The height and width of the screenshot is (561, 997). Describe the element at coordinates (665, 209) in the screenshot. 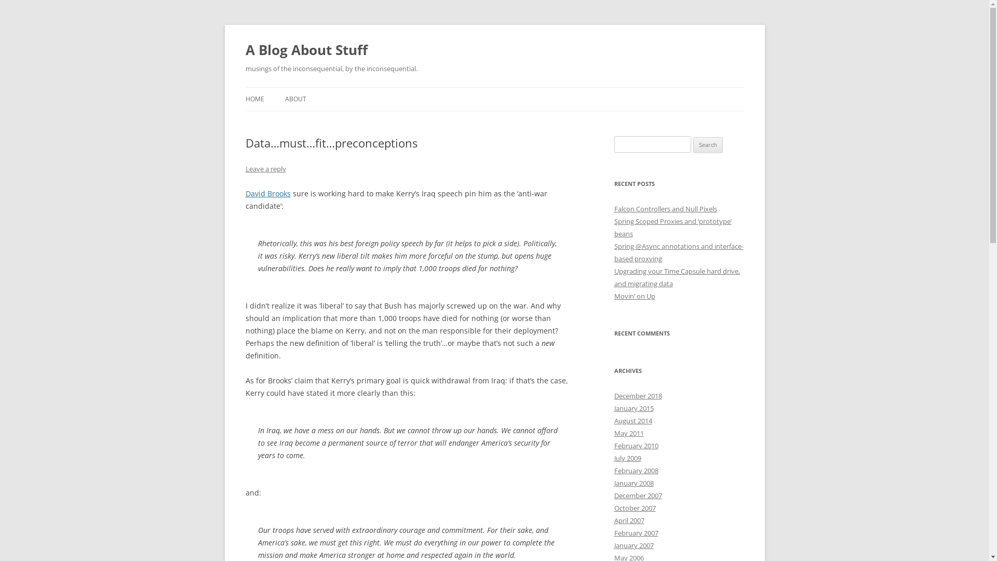

I see `Falcon Controllers and Null Pixels` at that location.